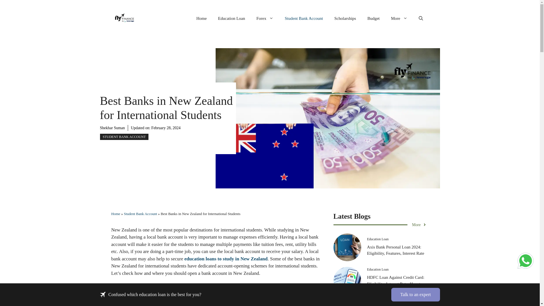 The height and width of the screenshot is (306, 544). Describe the element at coordinates (141, 214) in the screenshot. I see `Student Bank Account` at that location.